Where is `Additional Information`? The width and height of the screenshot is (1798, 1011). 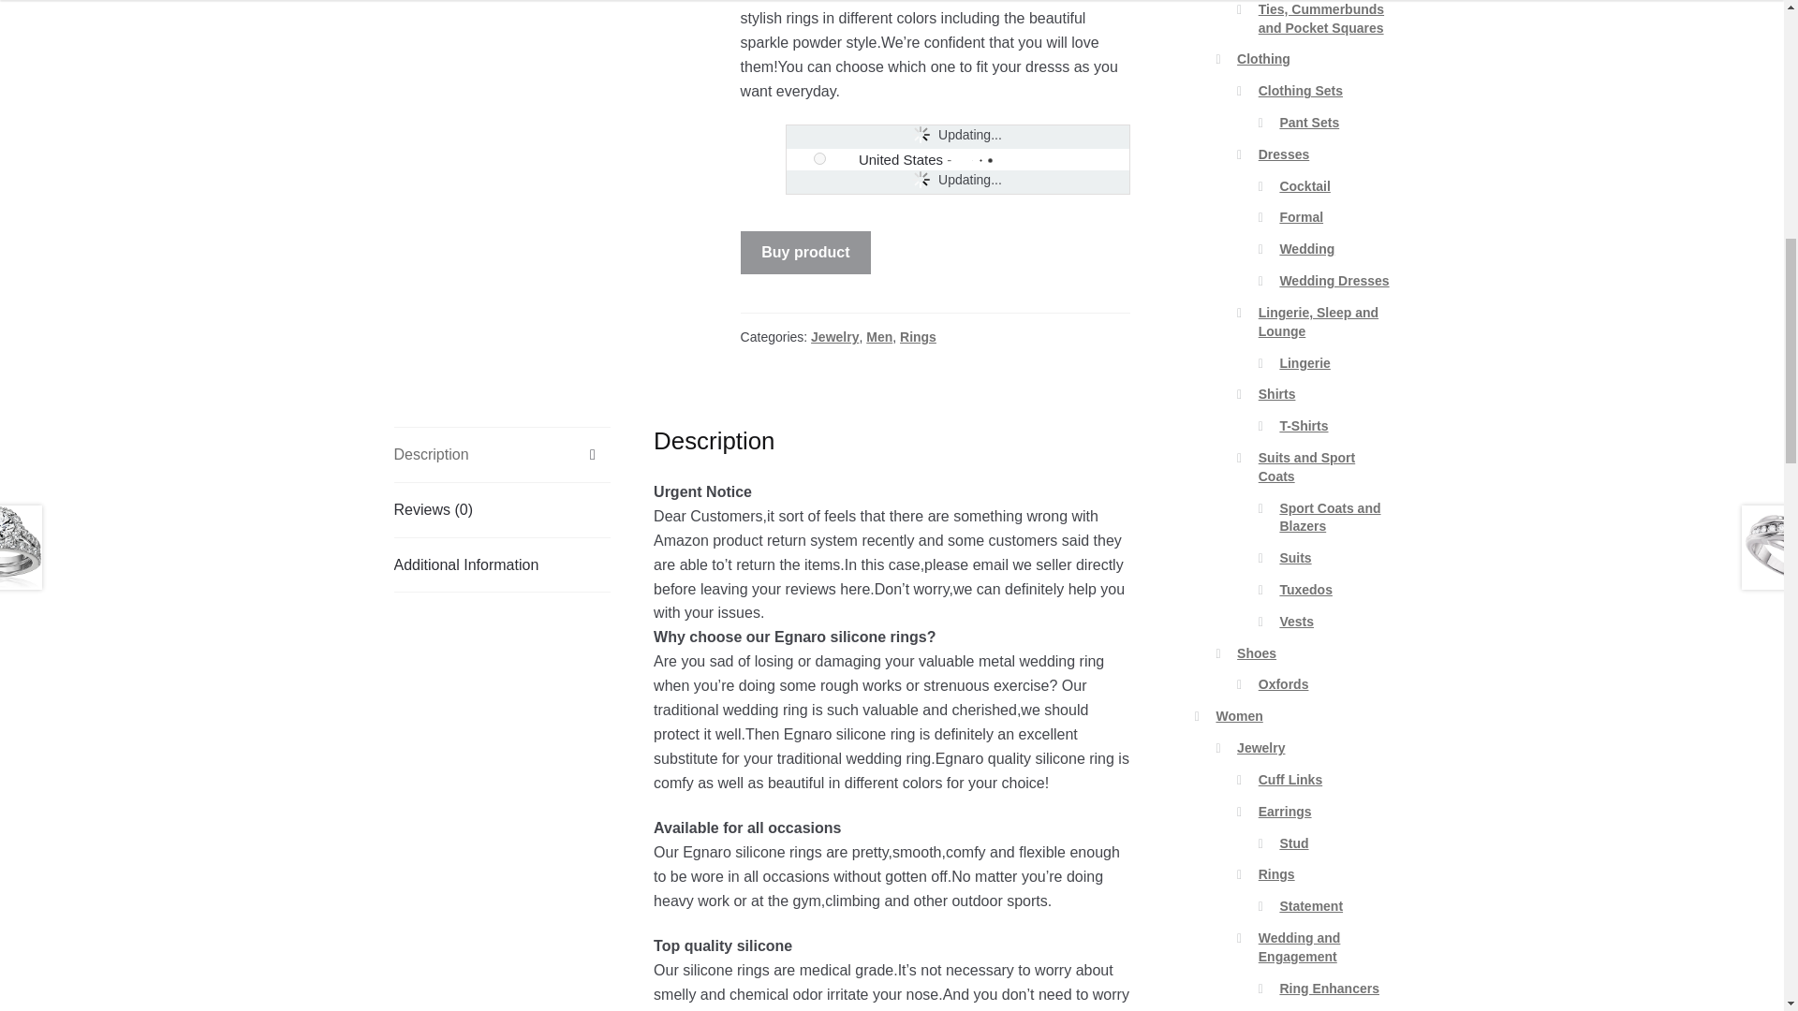 Additional Information is located at coordinates (502, 564).